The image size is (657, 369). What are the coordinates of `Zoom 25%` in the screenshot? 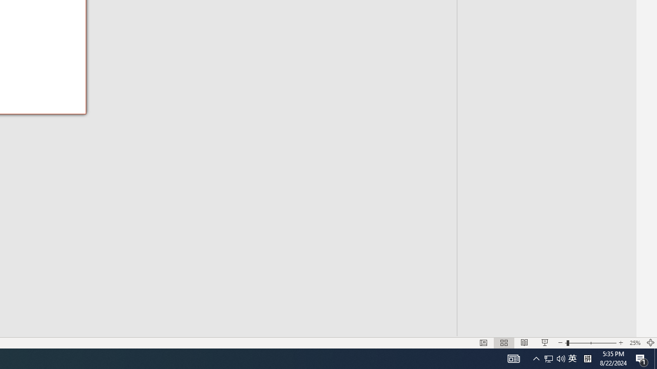 It's located at (634, 342).